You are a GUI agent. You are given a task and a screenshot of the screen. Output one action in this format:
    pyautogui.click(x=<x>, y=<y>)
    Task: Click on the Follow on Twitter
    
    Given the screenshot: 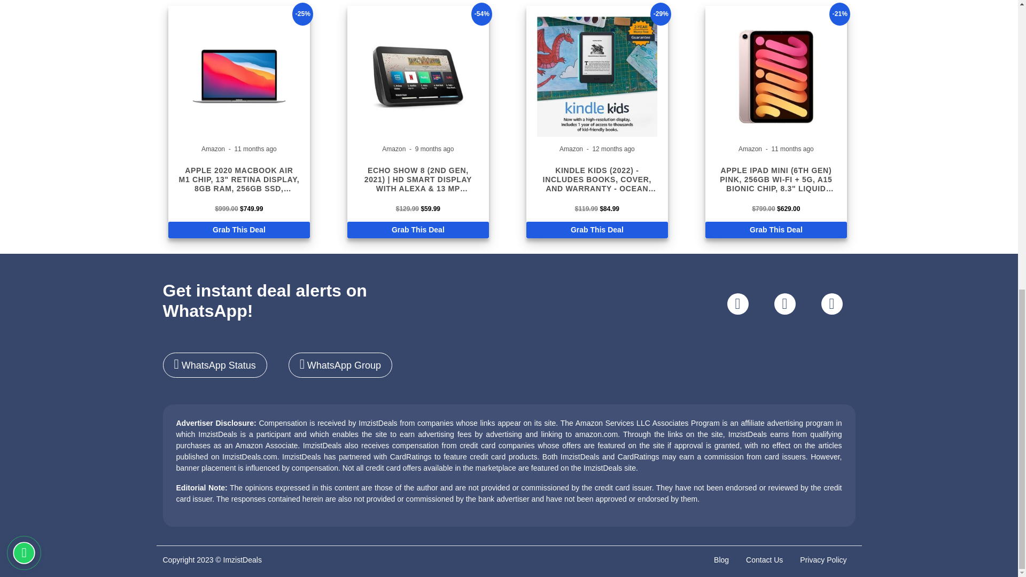 What is the action you would take?
    pyautogui.click(x=784, y=303)
    